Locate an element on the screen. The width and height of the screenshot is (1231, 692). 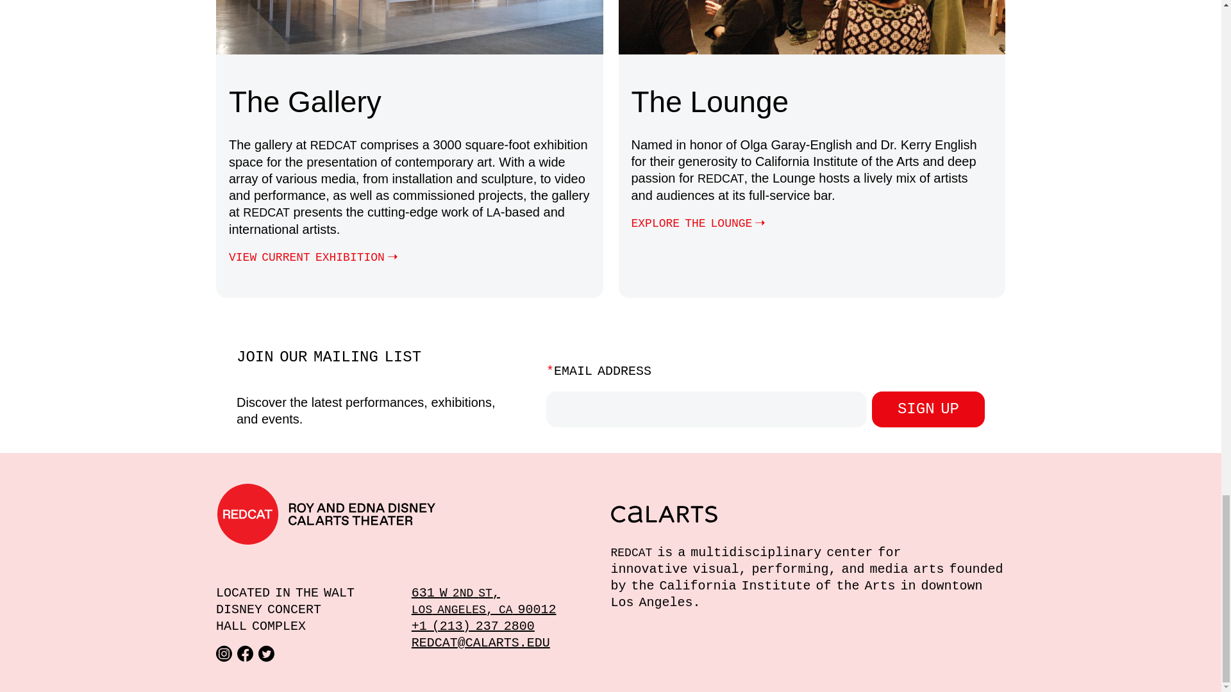
REDCAT home is located at coordinates (413, 514).